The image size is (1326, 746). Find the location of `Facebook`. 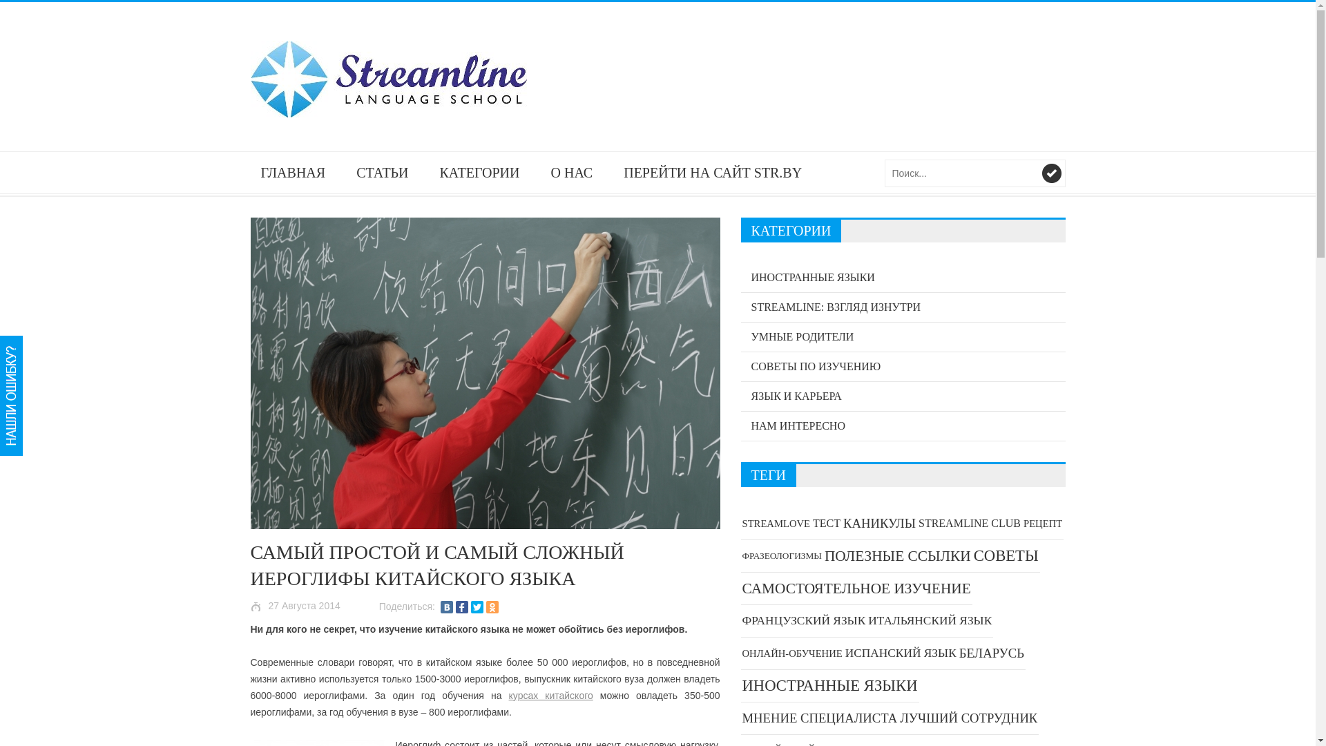

Facebook is located at coordinates (462, 607).